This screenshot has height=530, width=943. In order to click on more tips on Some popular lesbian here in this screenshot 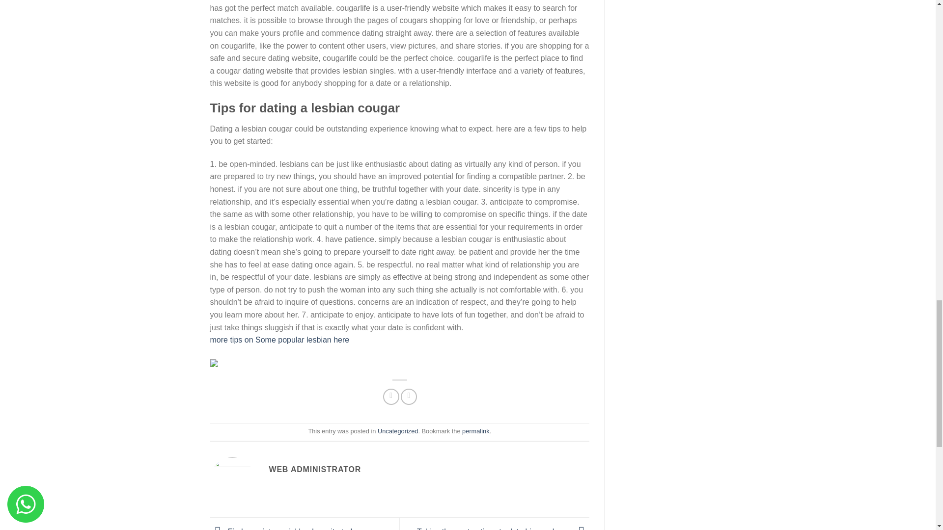, I will do `click(280, 340)`.